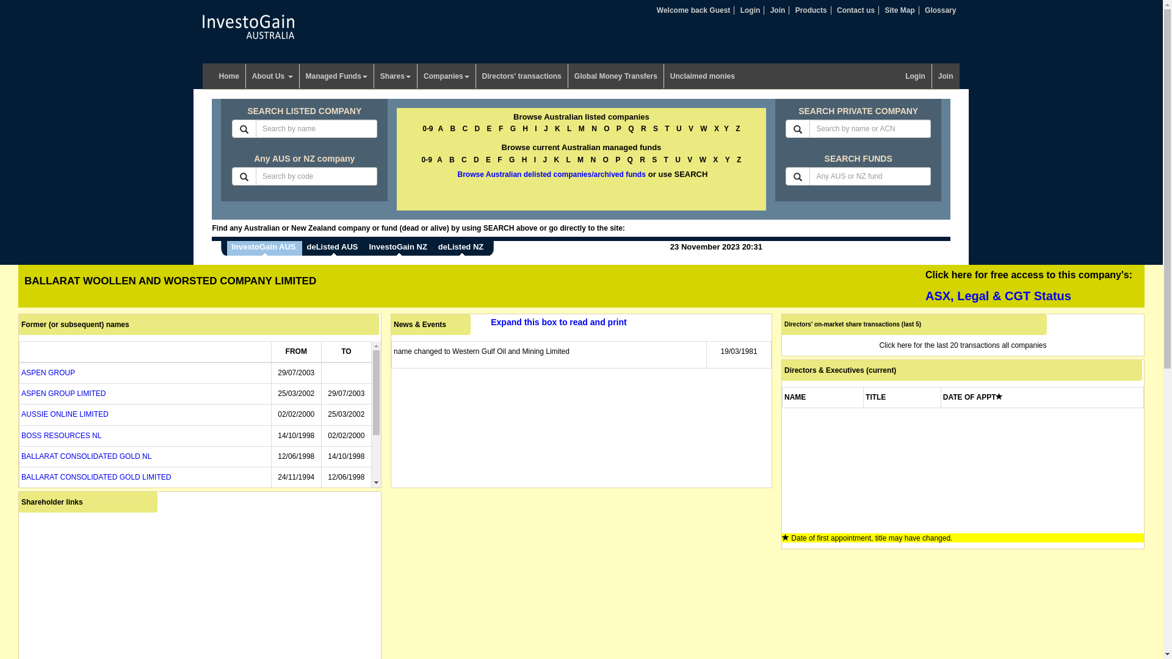 The width and height of the screenshot is (1172, 659). Describe the element at coordinates (63, 394) in the screenshot. I see `ASPEN GROUP LIMITED` at that location.